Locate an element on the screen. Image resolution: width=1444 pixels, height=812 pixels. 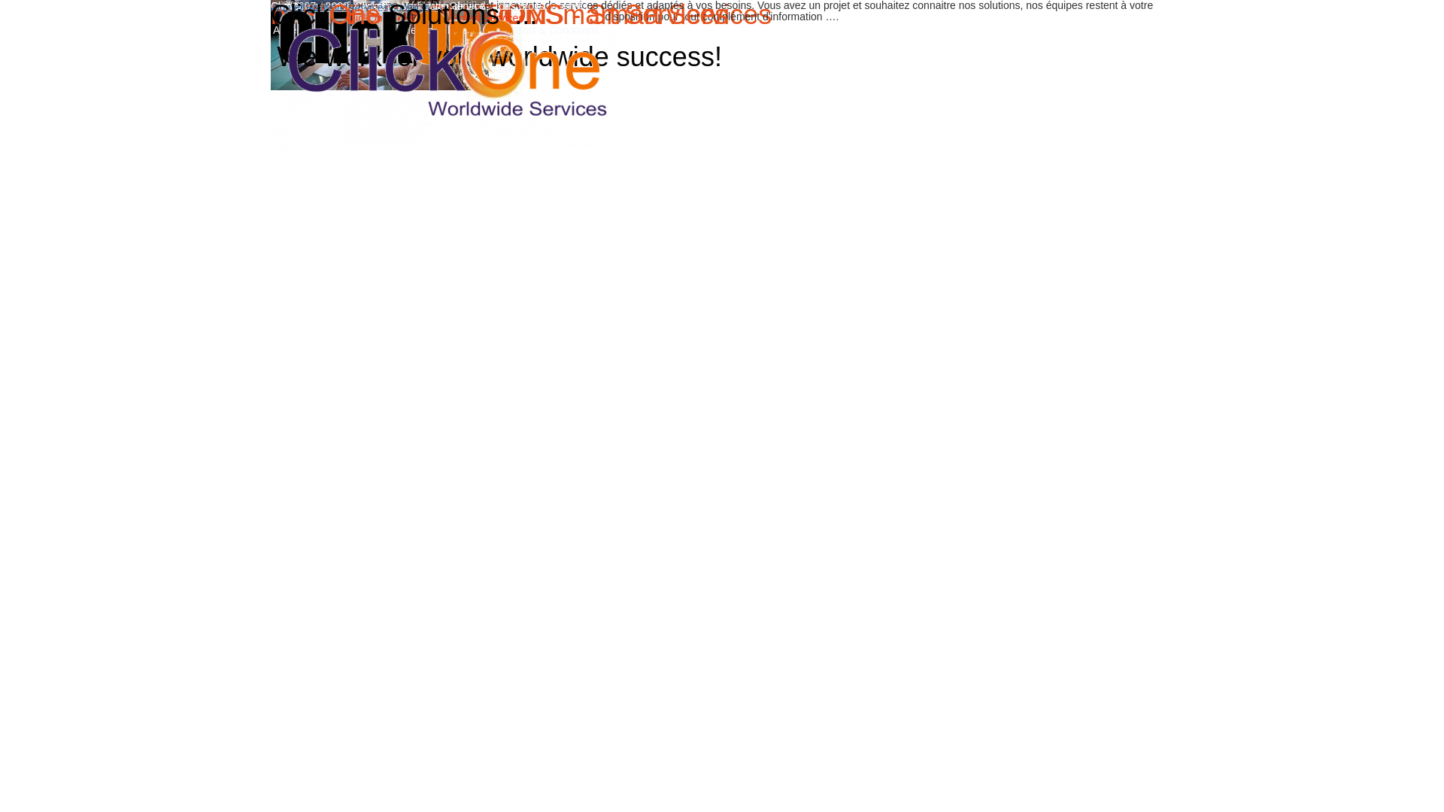
Contacts is located at coordinates (409, 8).